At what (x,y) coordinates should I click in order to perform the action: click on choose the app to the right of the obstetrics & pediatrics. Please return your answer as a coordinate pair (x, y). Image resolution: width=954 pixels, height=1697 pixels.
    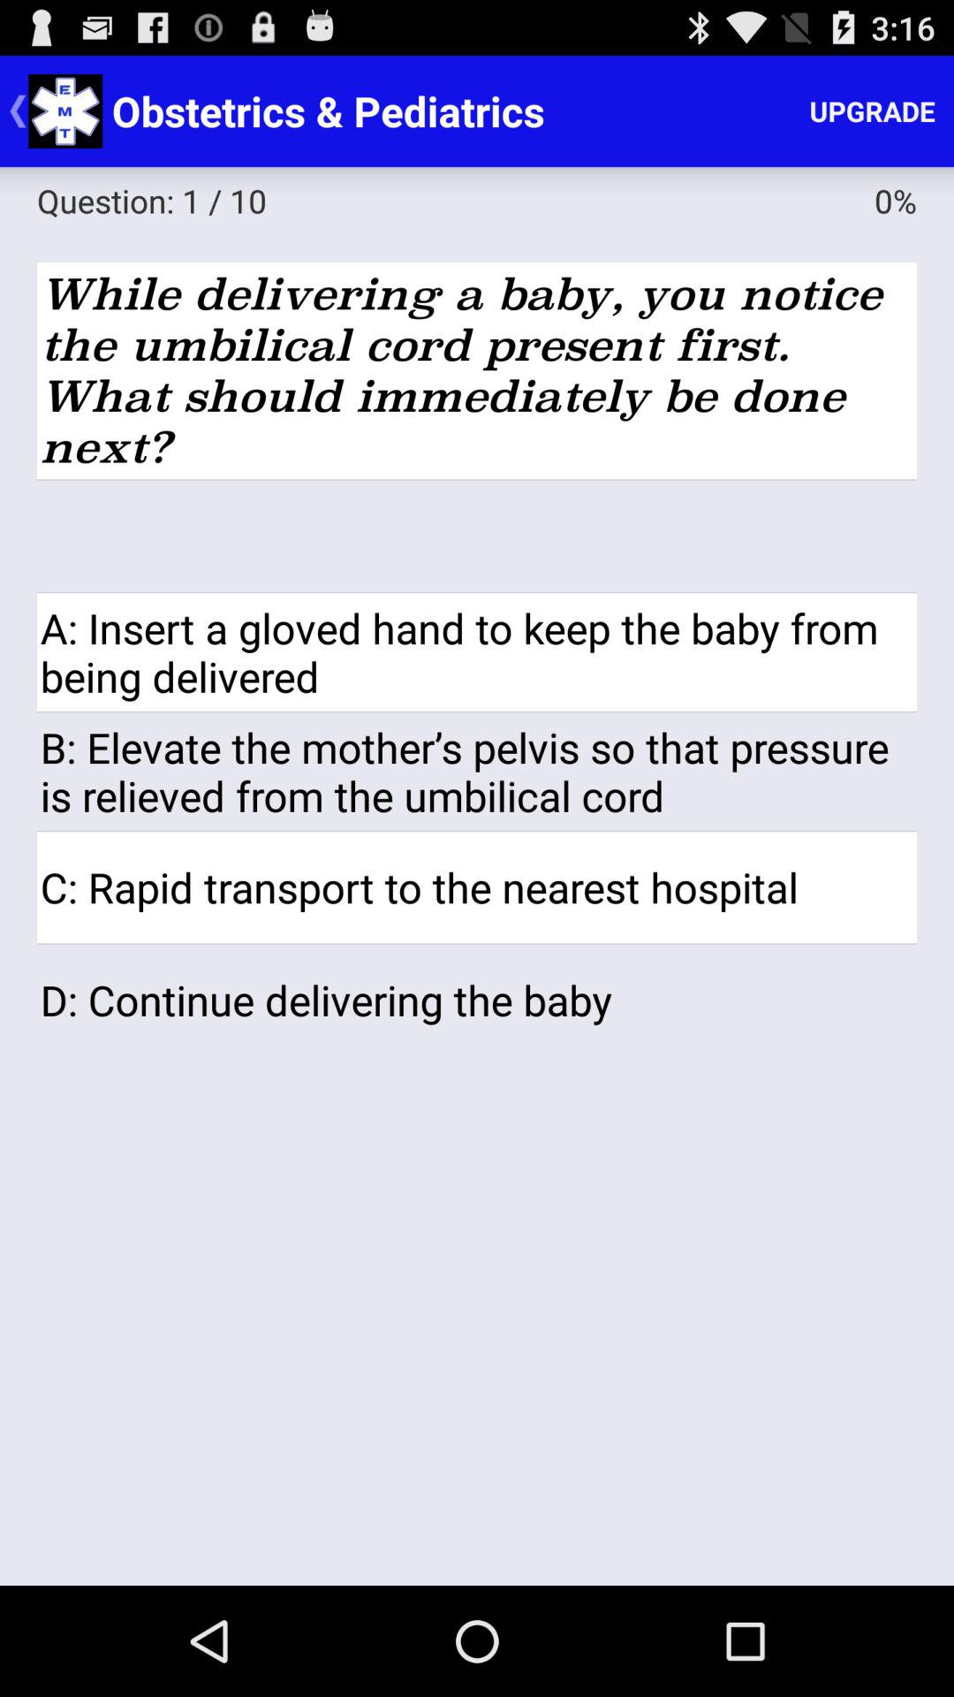
    Looking at the image, I should click on (873, 111).